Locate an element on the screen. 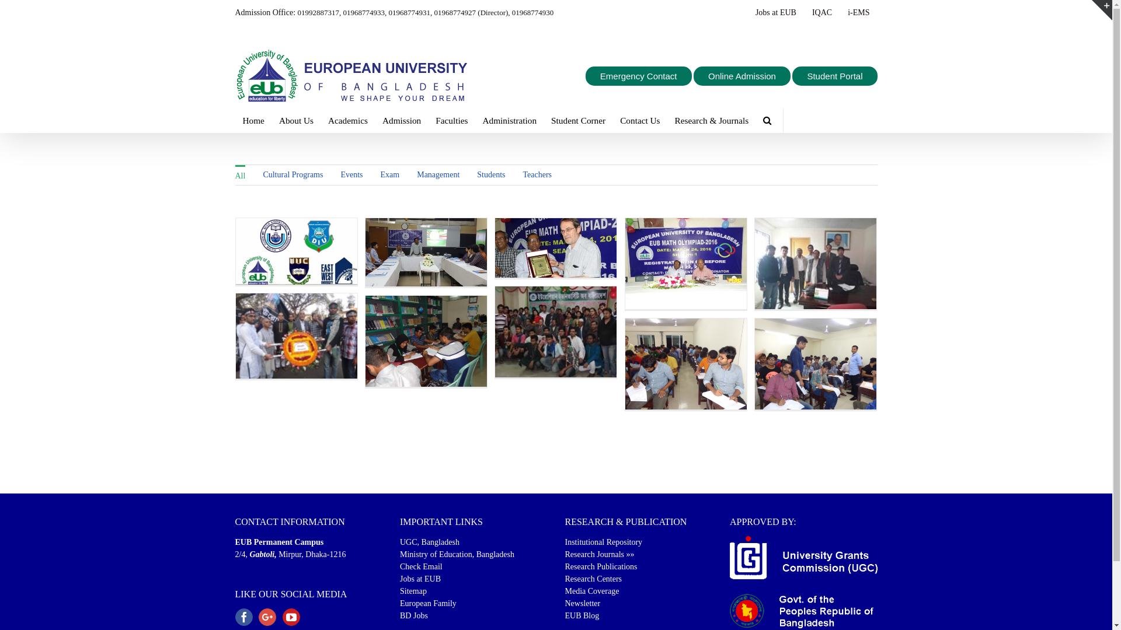  i-EMS is located at coordinates (861, 13).